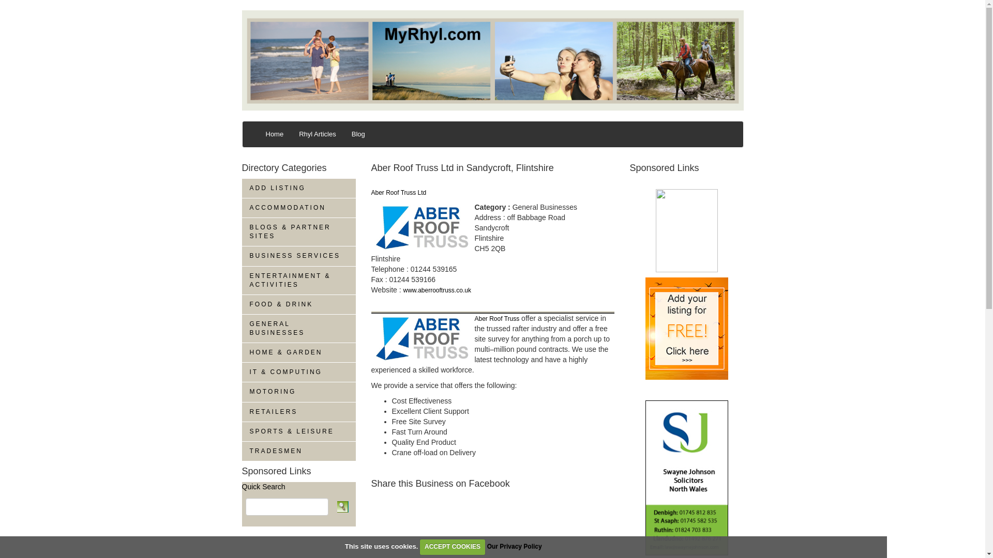 The image size is (993, 558). What do you see at coordinates (299, 256) in the screenshot?
I see `BUSINESS SERVICES` at bounding box center [299, 256].